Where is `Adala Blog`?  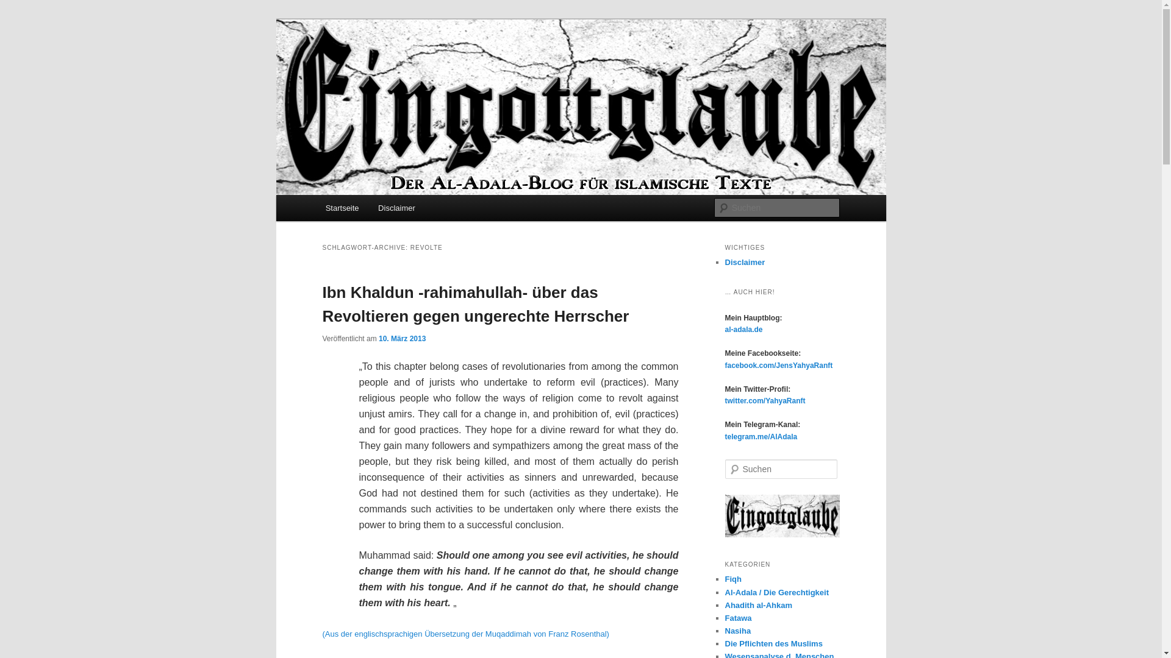
Adala Blog is located at coordinates (370, 63).